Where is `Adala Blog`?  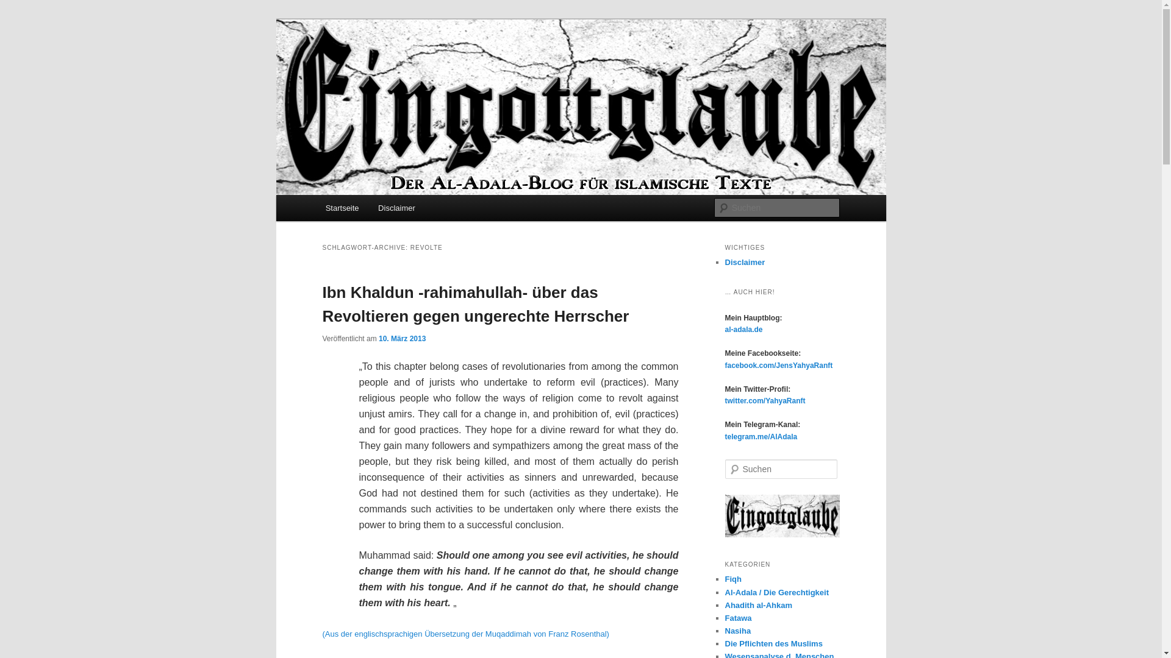
Adala Blog is located at coordinates (370, 63).